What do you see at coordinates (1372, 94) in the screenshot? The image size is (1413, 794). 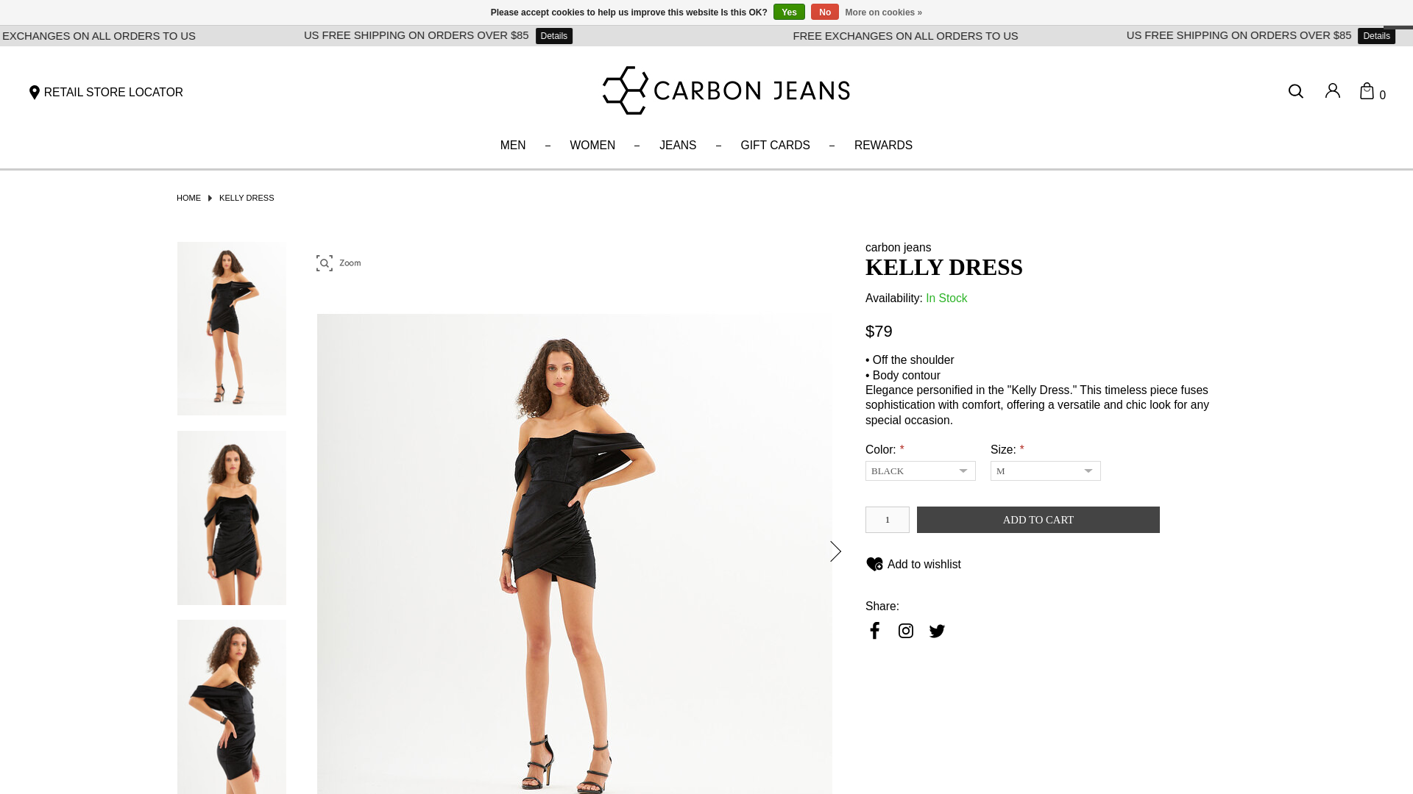 I see `0` at bounding box center [1372, 94].